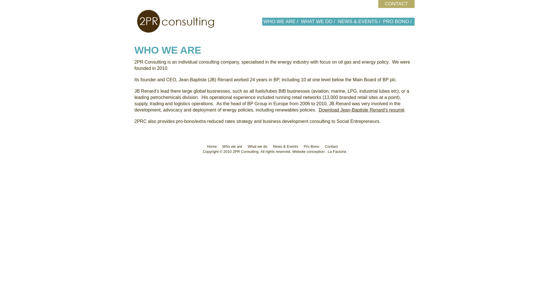 The height and width of the screenshot is (308, 549). Describe the element at coordinates (317, 22) in the screenshot. I see `WHAT WE DO` at that location.